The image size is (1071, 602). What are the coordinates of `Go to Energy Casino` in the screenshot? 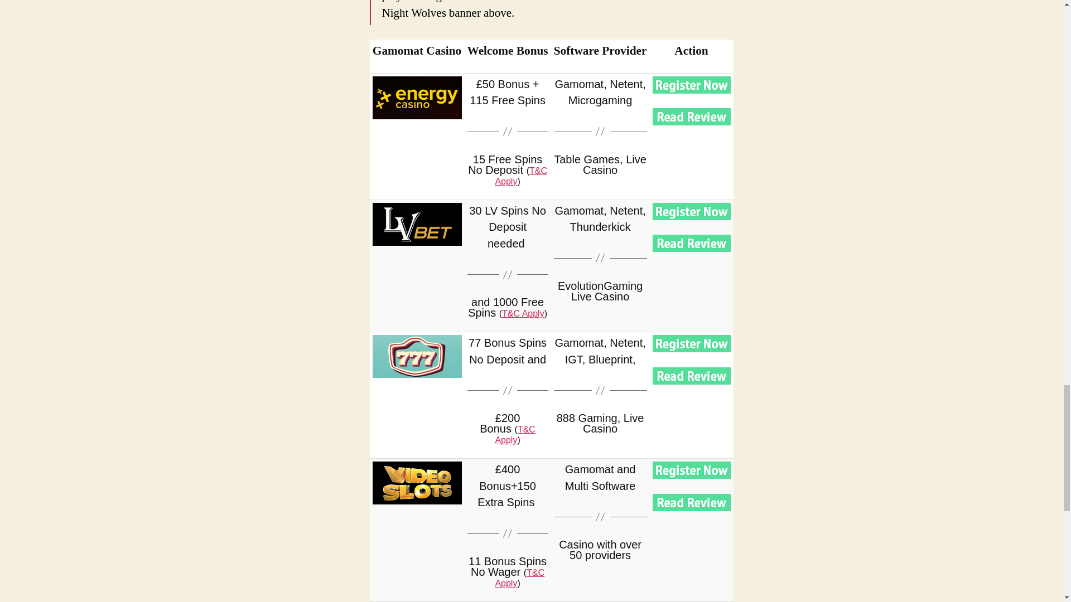 It's located at (417, 98).